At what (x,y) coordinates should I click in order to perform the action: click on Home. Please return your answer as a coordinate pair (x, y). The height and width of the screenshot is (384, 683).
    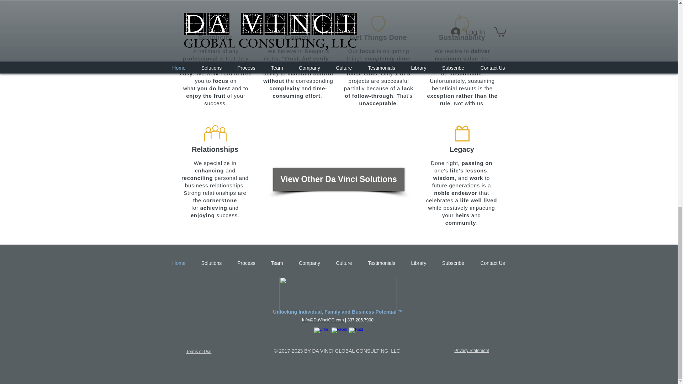
    Looking at the image, I should click on (179, 263).